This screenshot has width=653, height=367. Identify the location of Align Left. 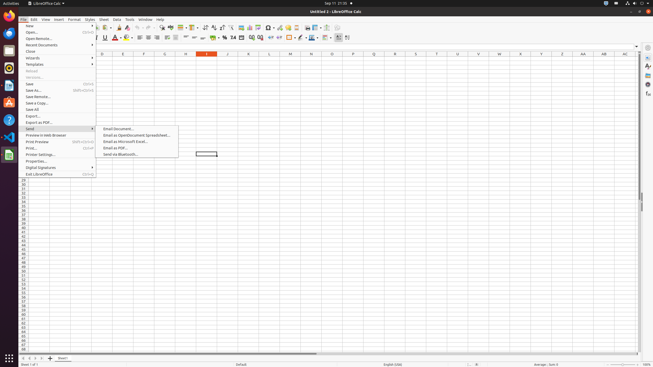
(140, 38).